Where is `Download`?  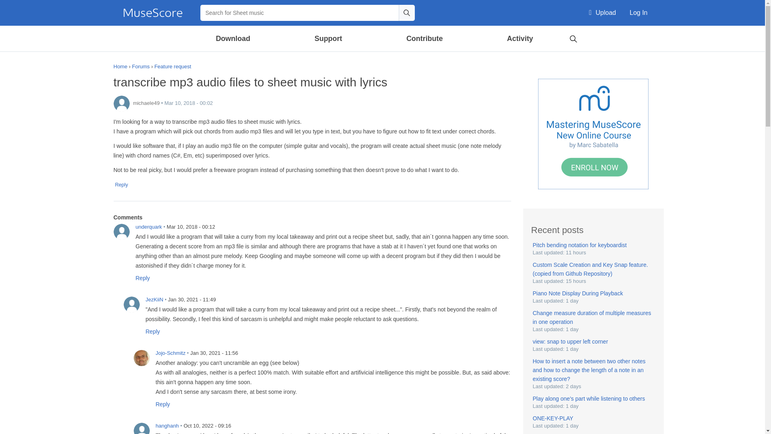 Download is located at coordinates (233, 39).